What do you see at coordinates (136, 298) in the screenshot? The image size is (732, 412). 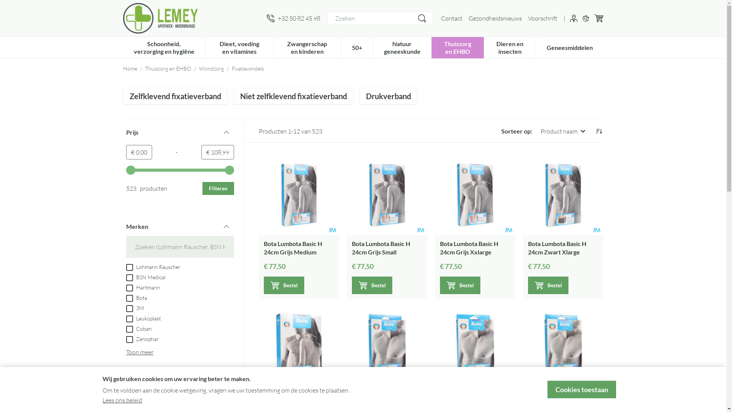 I see `Bota` at bounding box center [136, 298].